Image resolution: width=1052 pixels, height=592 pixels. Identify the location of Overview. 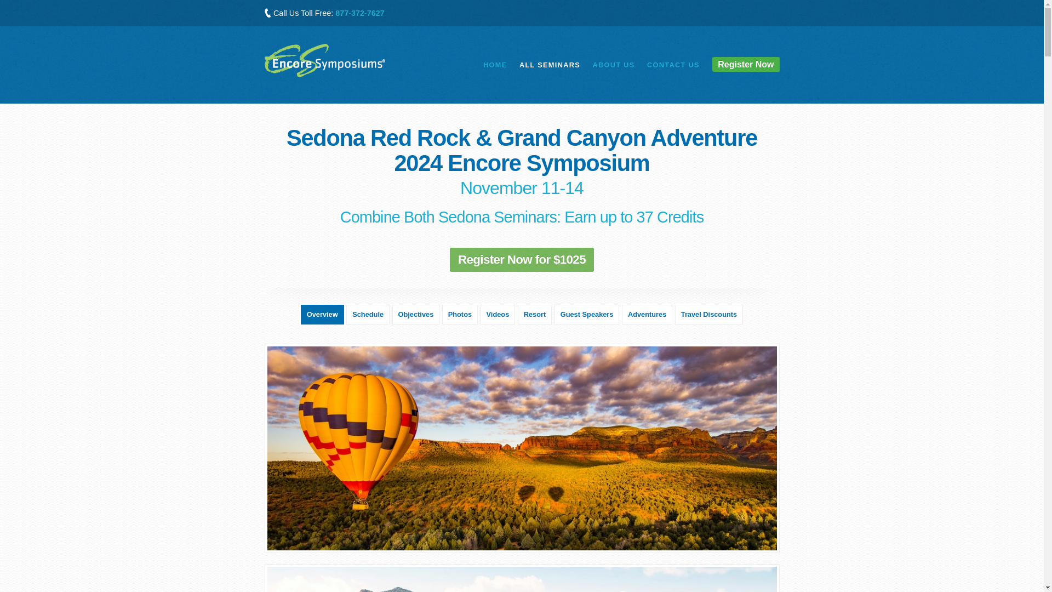
(322, 315).